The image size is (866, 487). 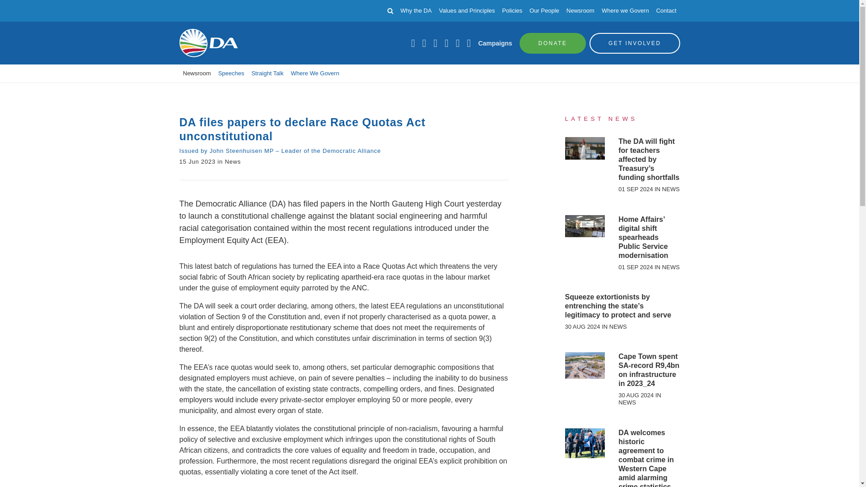 I want to click on Newsroom, so click(x=580, y=11).